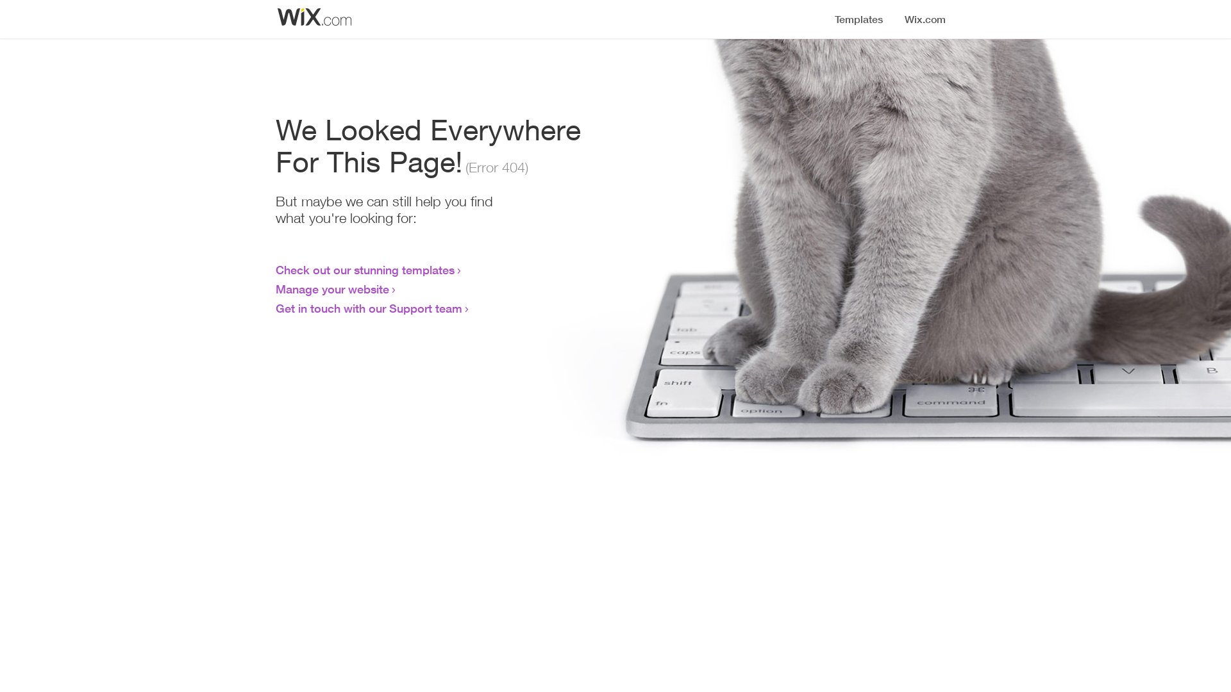 The width and height of the screenshot is (1231, 692). I want to click on Manage your website, so click(332, 289).